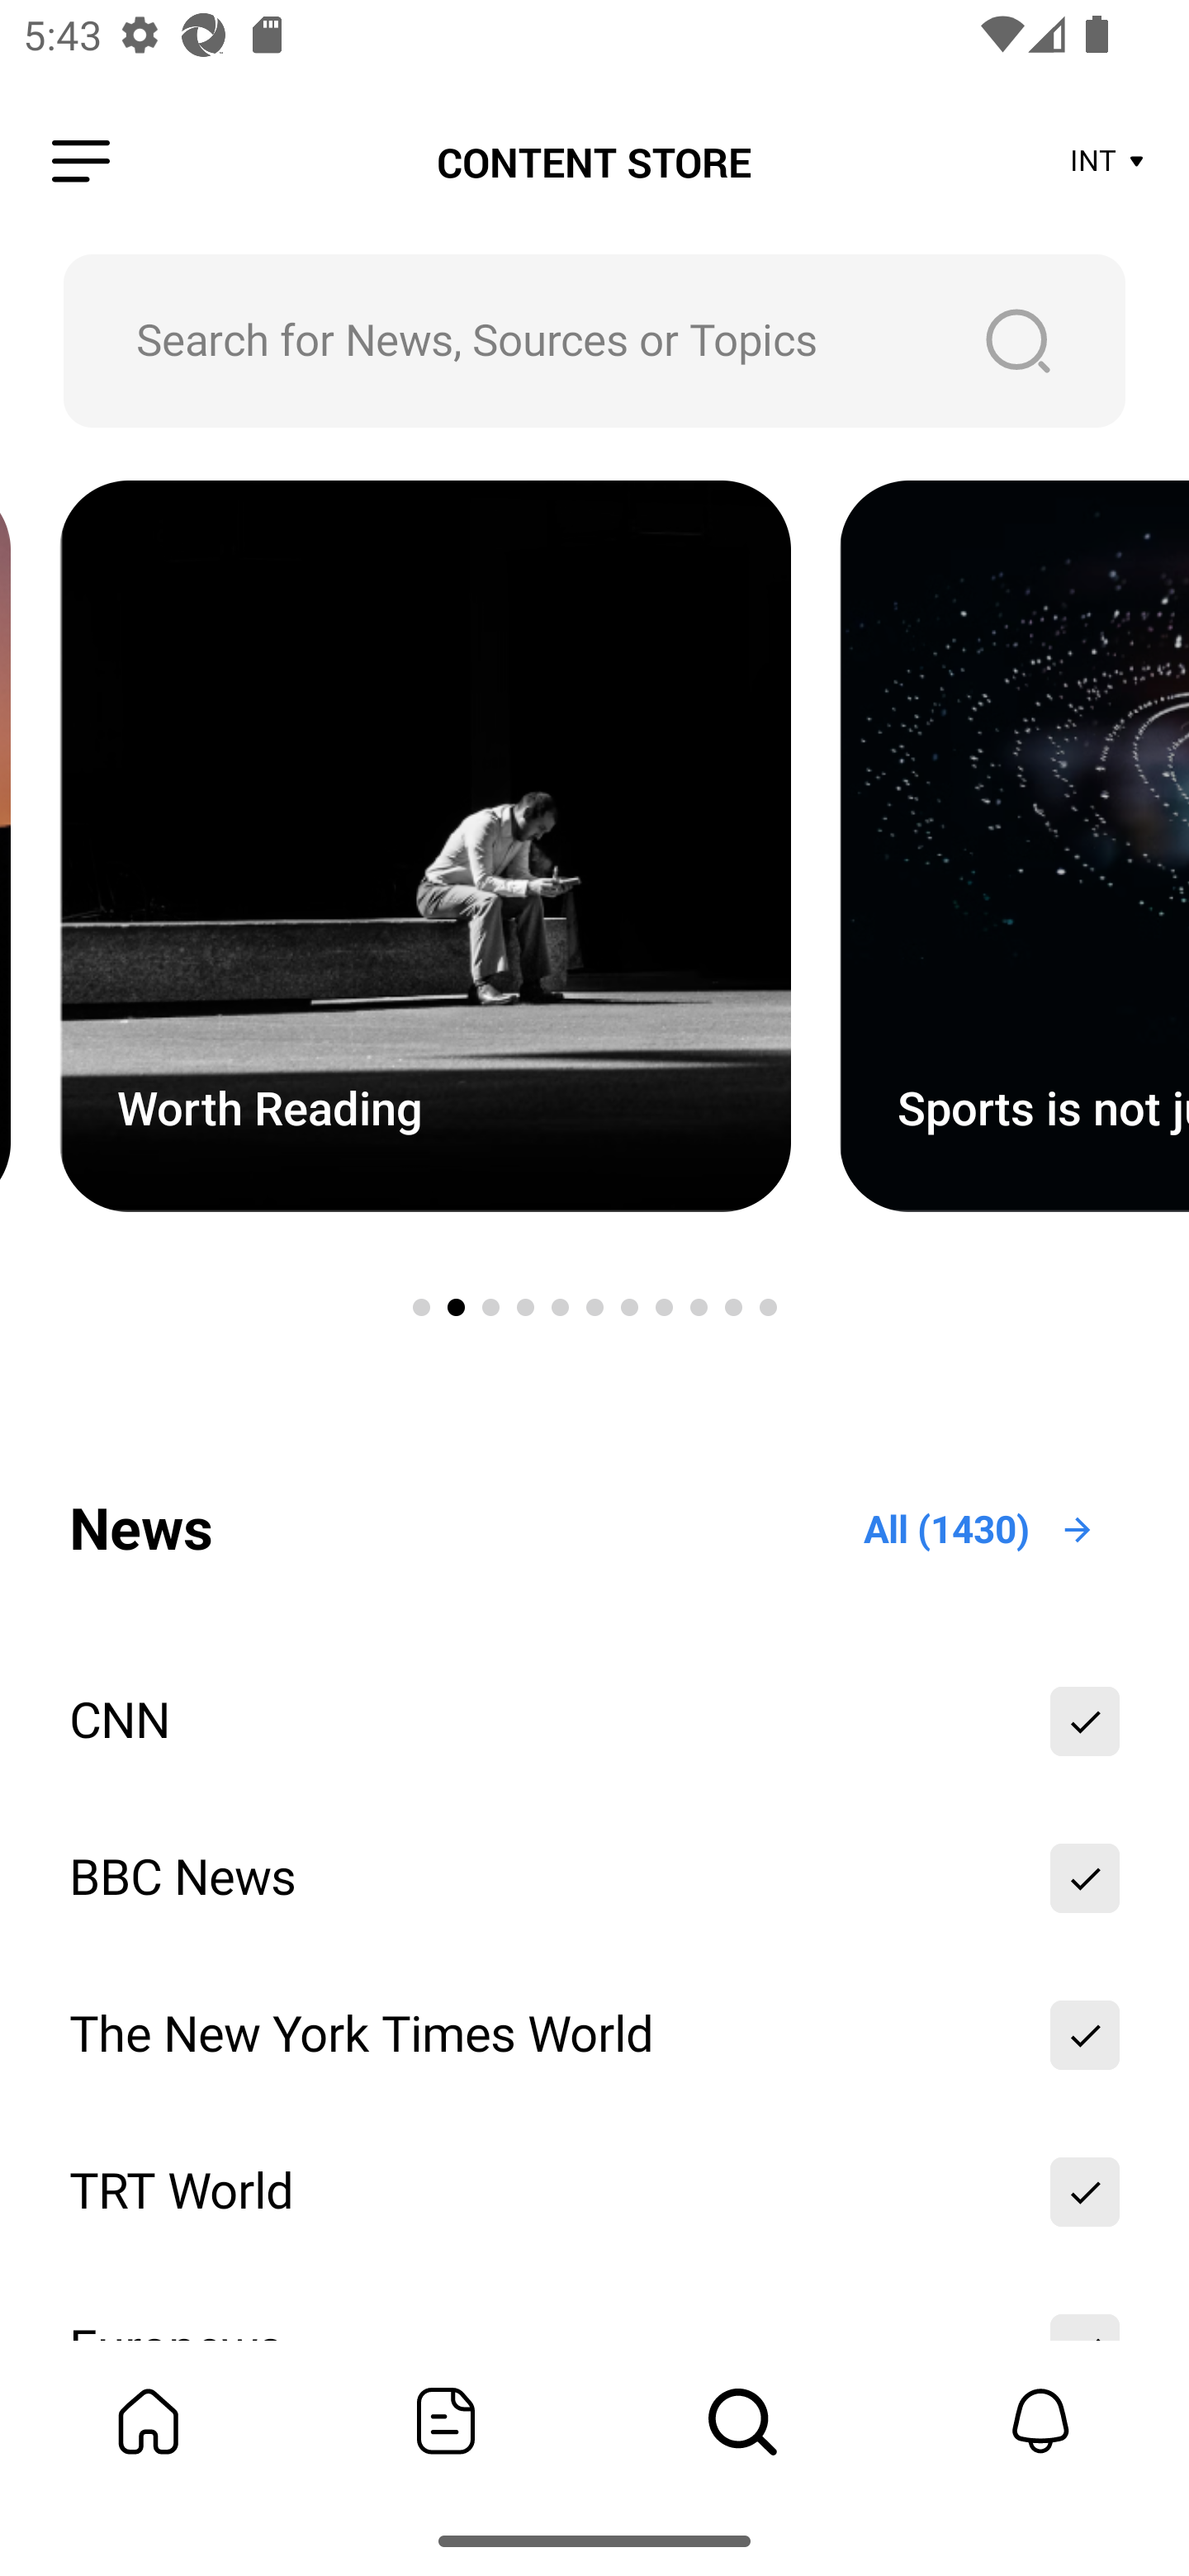 The image size is (1189, 2576). What do you see at coordinates (594, 340) in the screenshot?
I see `Search for News, Sources or Topics Search Button` at bounding box center [594, 340].